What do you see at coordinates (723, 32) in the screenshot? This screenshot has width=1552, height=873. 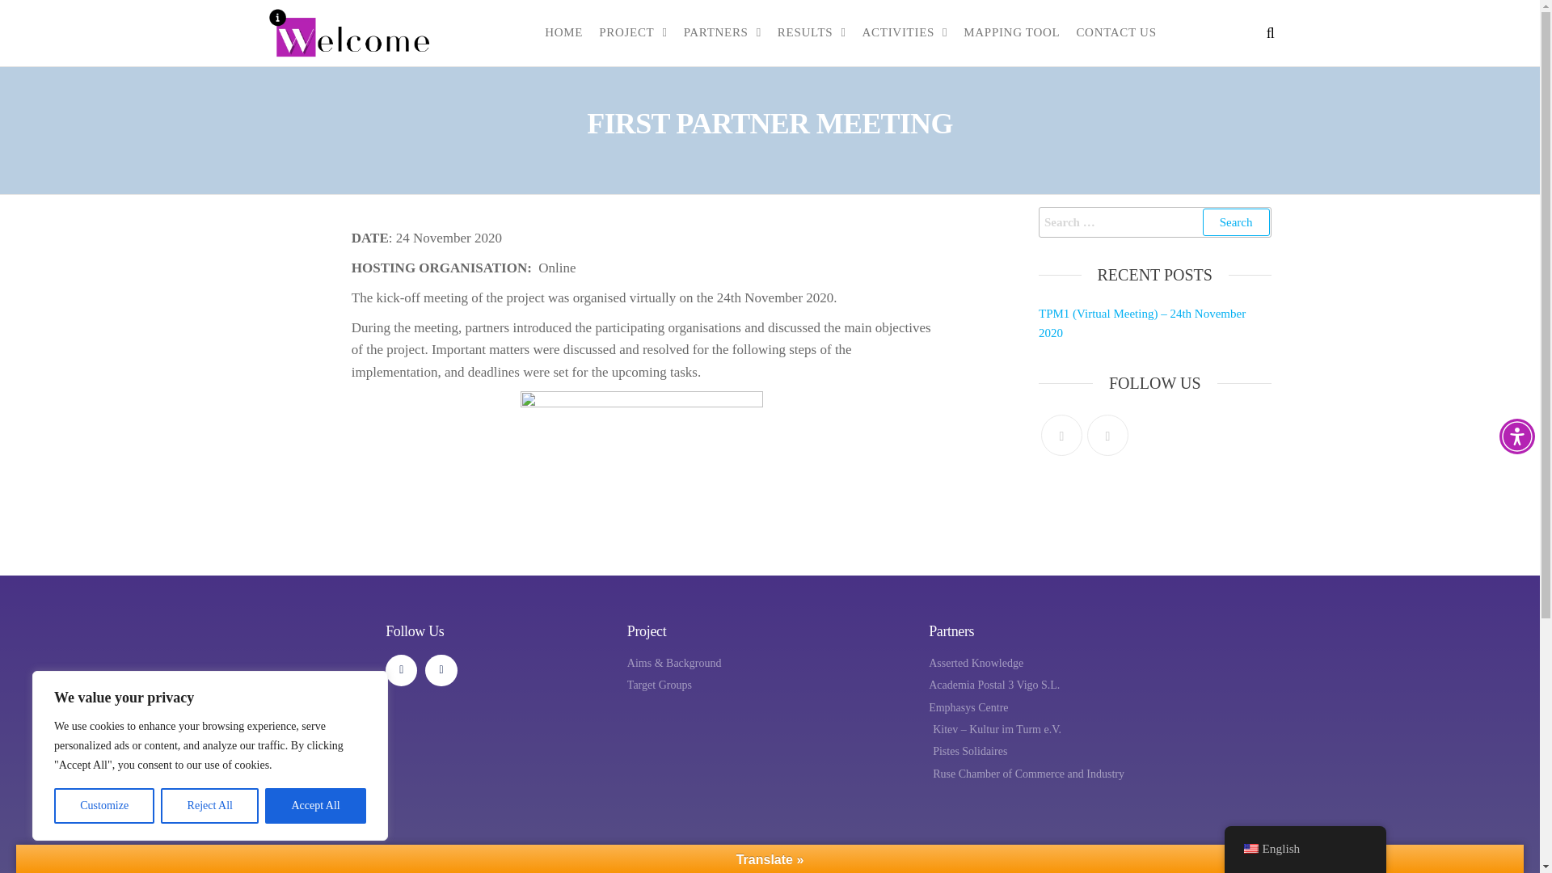 I see `Partners` at bounding box center [723, 32].